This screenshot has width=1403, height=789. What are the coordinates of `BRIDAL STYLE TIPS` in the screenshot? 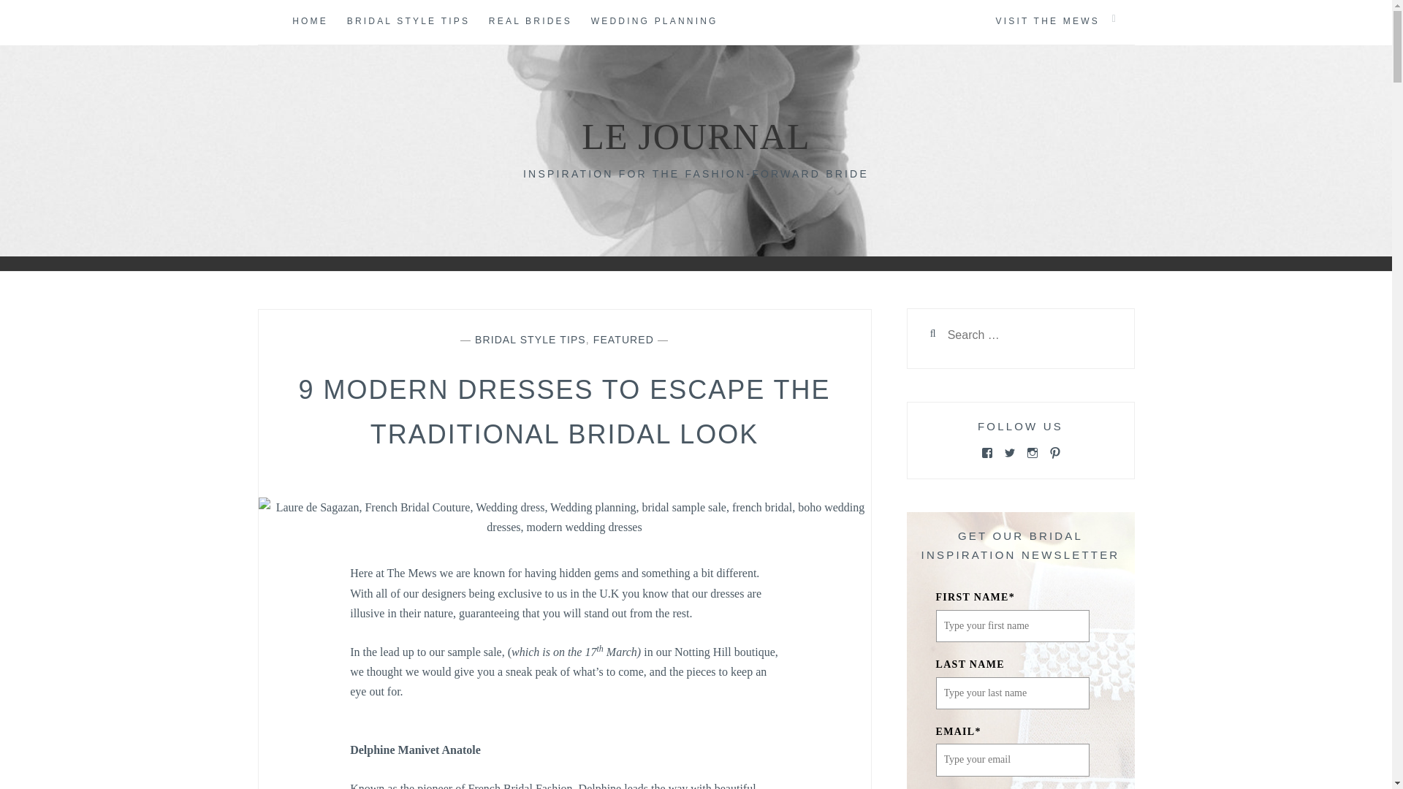 It's located at (408, 22).